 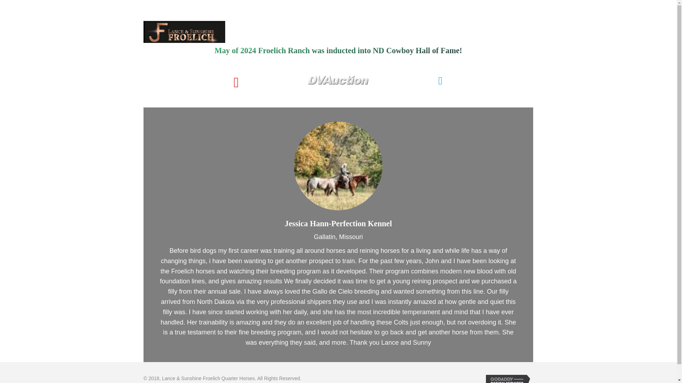 I want to click on Sale Barn, so click(x=445, y=4).